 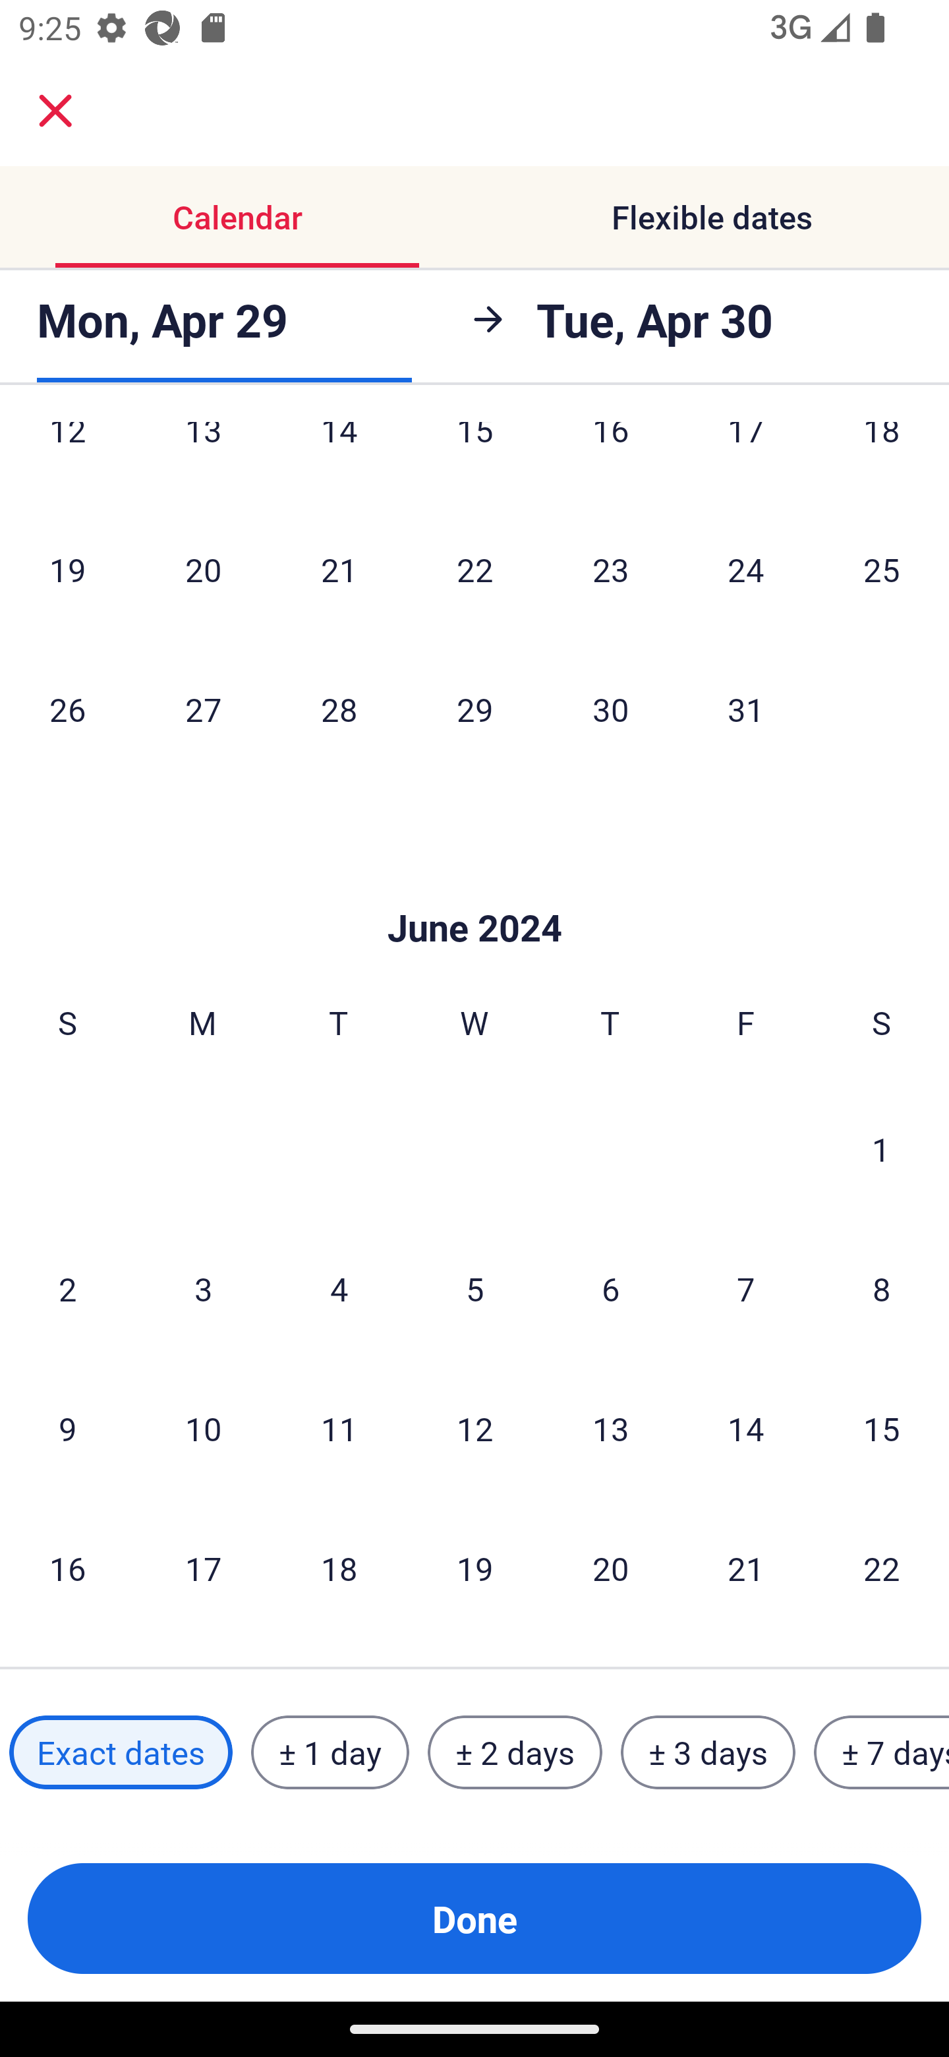 I want to click on Exact dates, so click(x=121, y=1752).